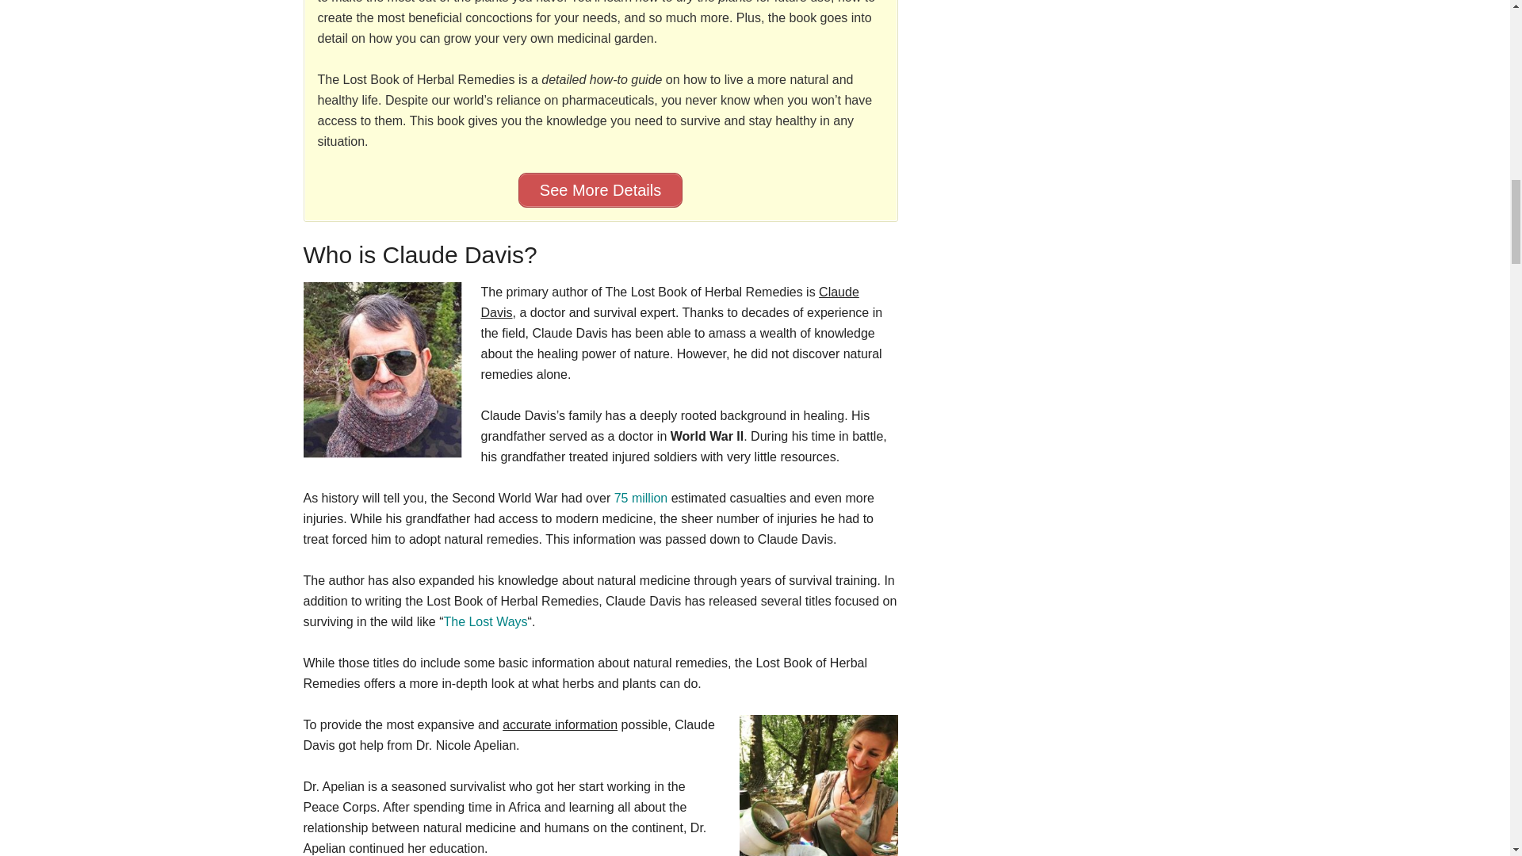 The height and width of the screenshot is (856, 1522). What do you see at coordinates (641, 498) in the screenshot?
I see `75 million` at bounding box center [641, 498].